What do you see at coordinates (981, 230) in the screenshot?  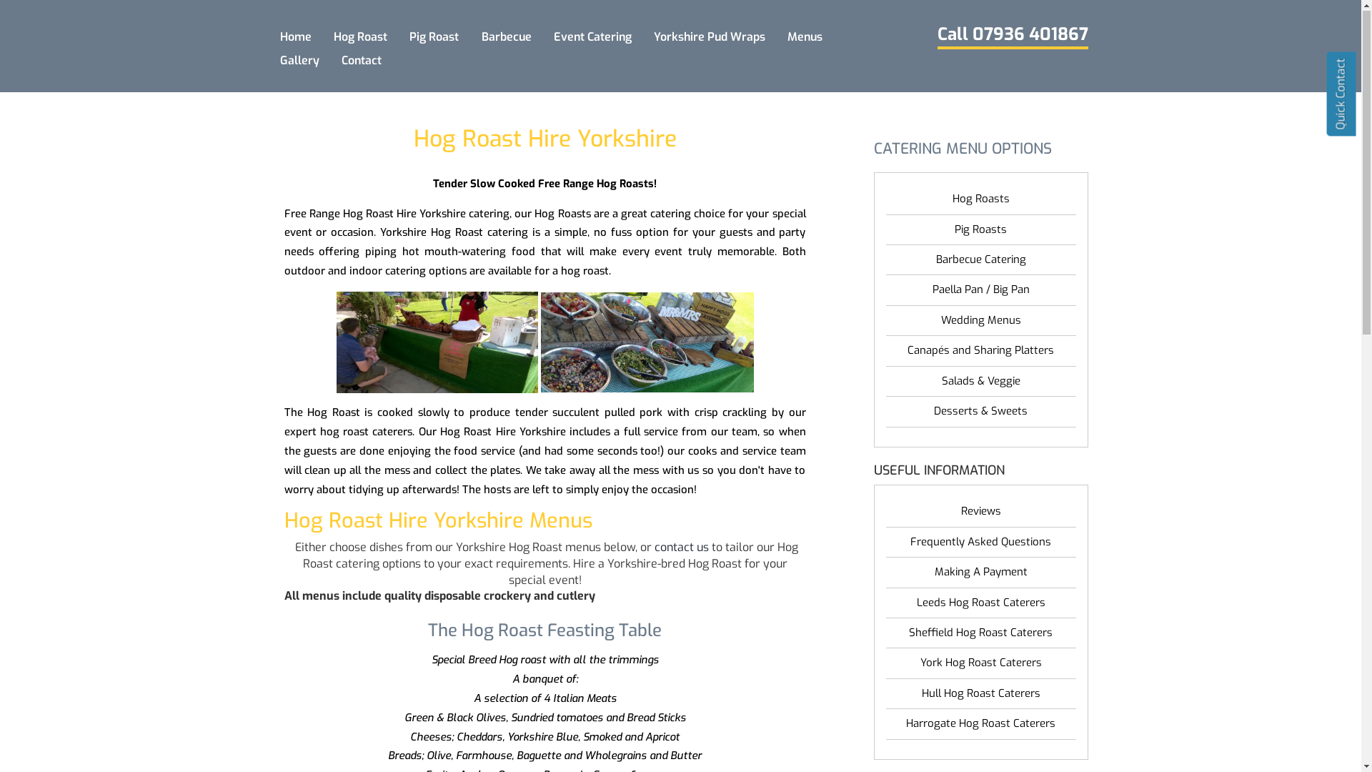 I see `Pig Roasts` at bounding box center [981, 230].